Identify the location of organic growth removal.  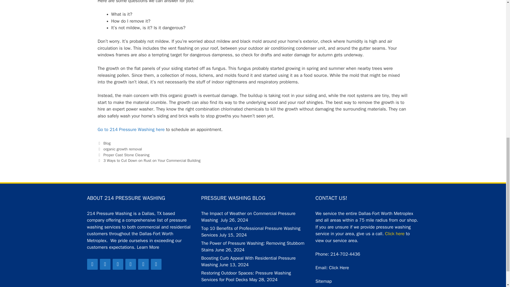
(122, 149).